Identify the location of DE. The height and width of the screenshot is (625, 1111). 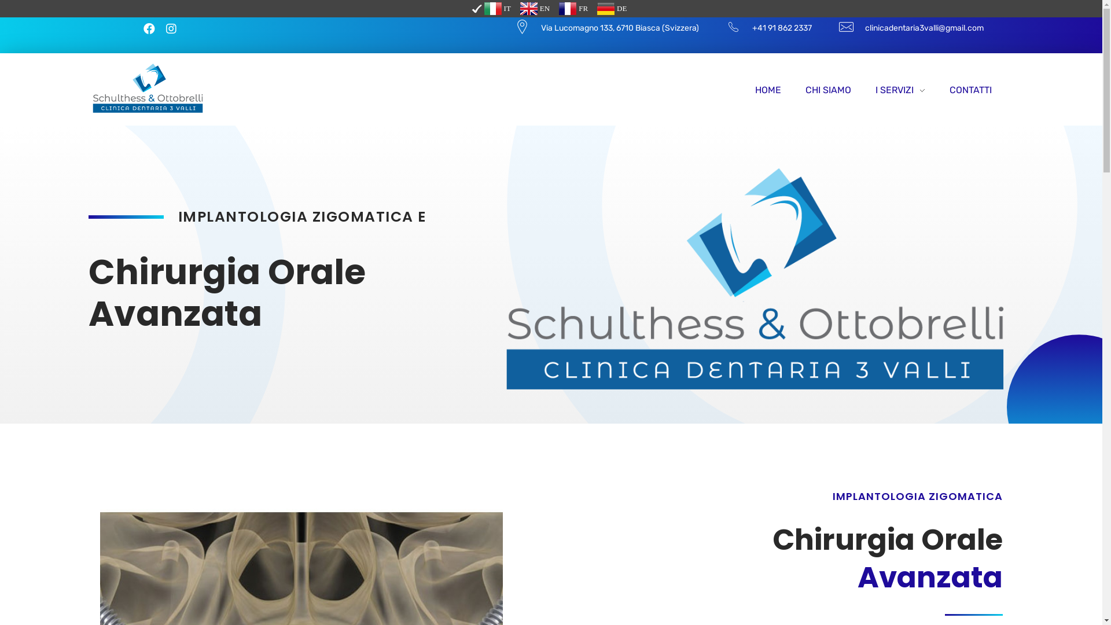
(612, 9).